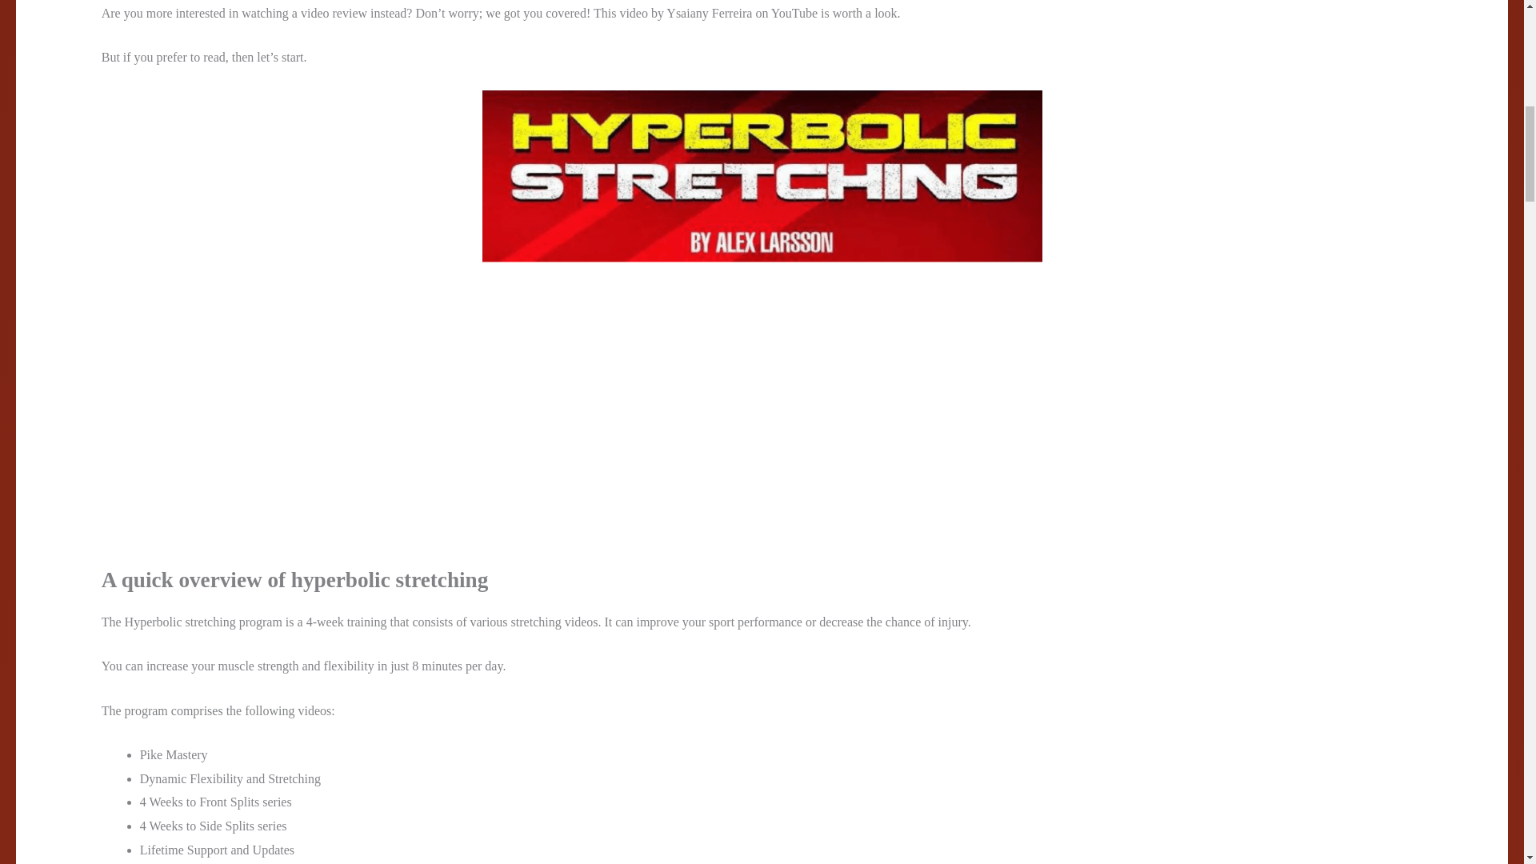  What do you see at coordinates (325, 411) in the screenshot?
I see `YouTube video player` at bounding box center [325, 411].